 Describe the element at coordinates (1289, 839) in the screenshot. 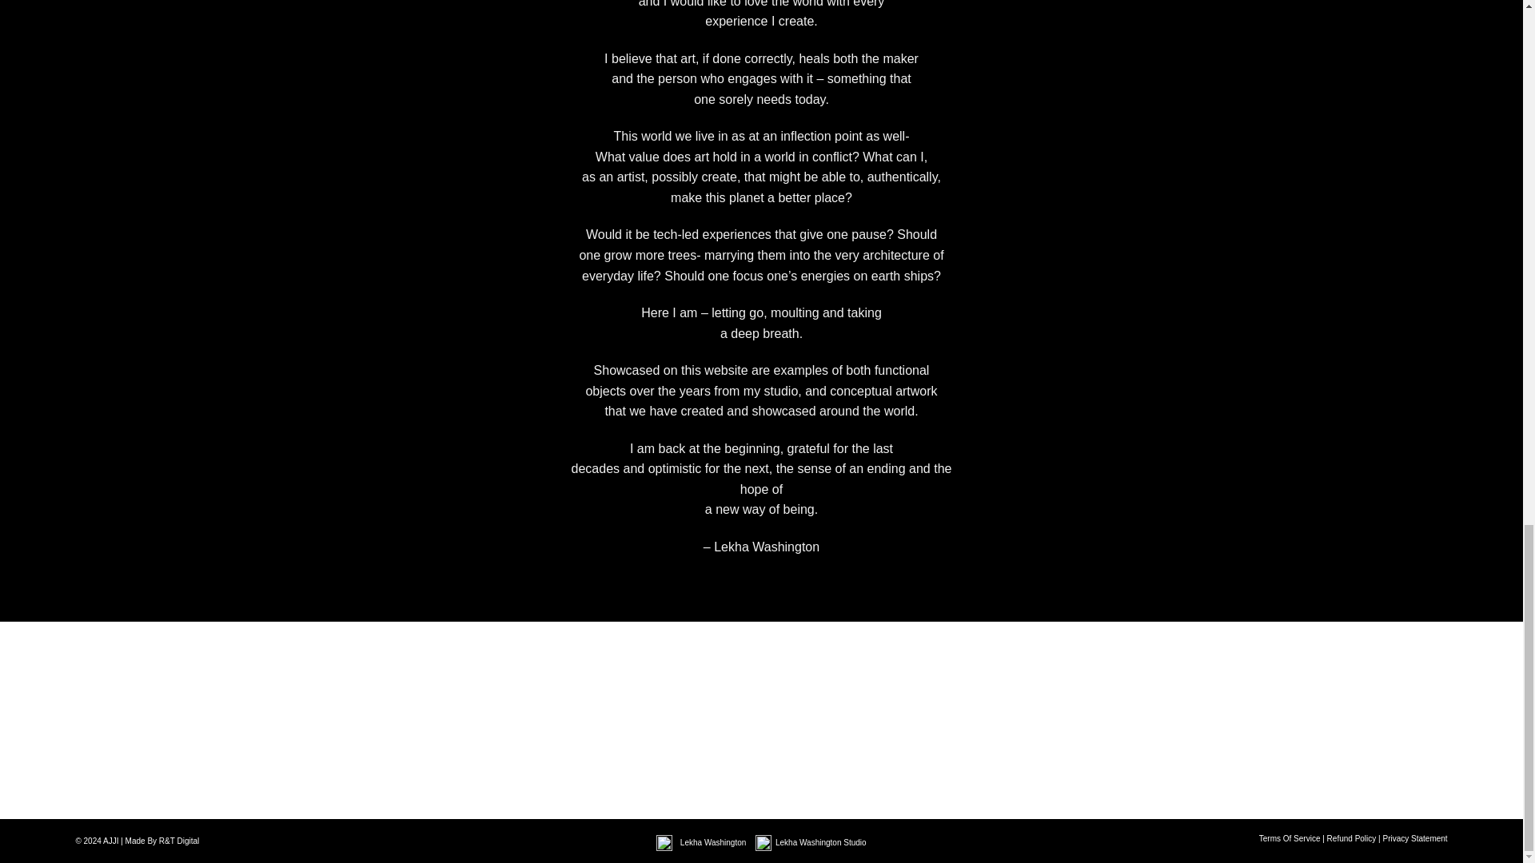

I see `Terms Of Service` at that location.